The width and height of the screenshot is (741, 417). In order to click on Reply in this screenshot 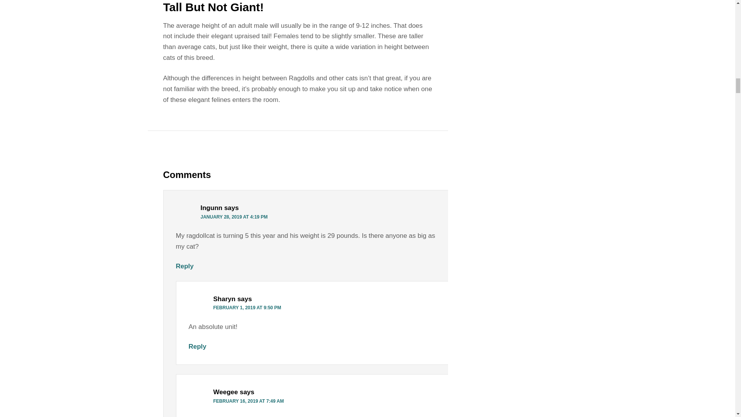, I will do `click(184, 266)`.